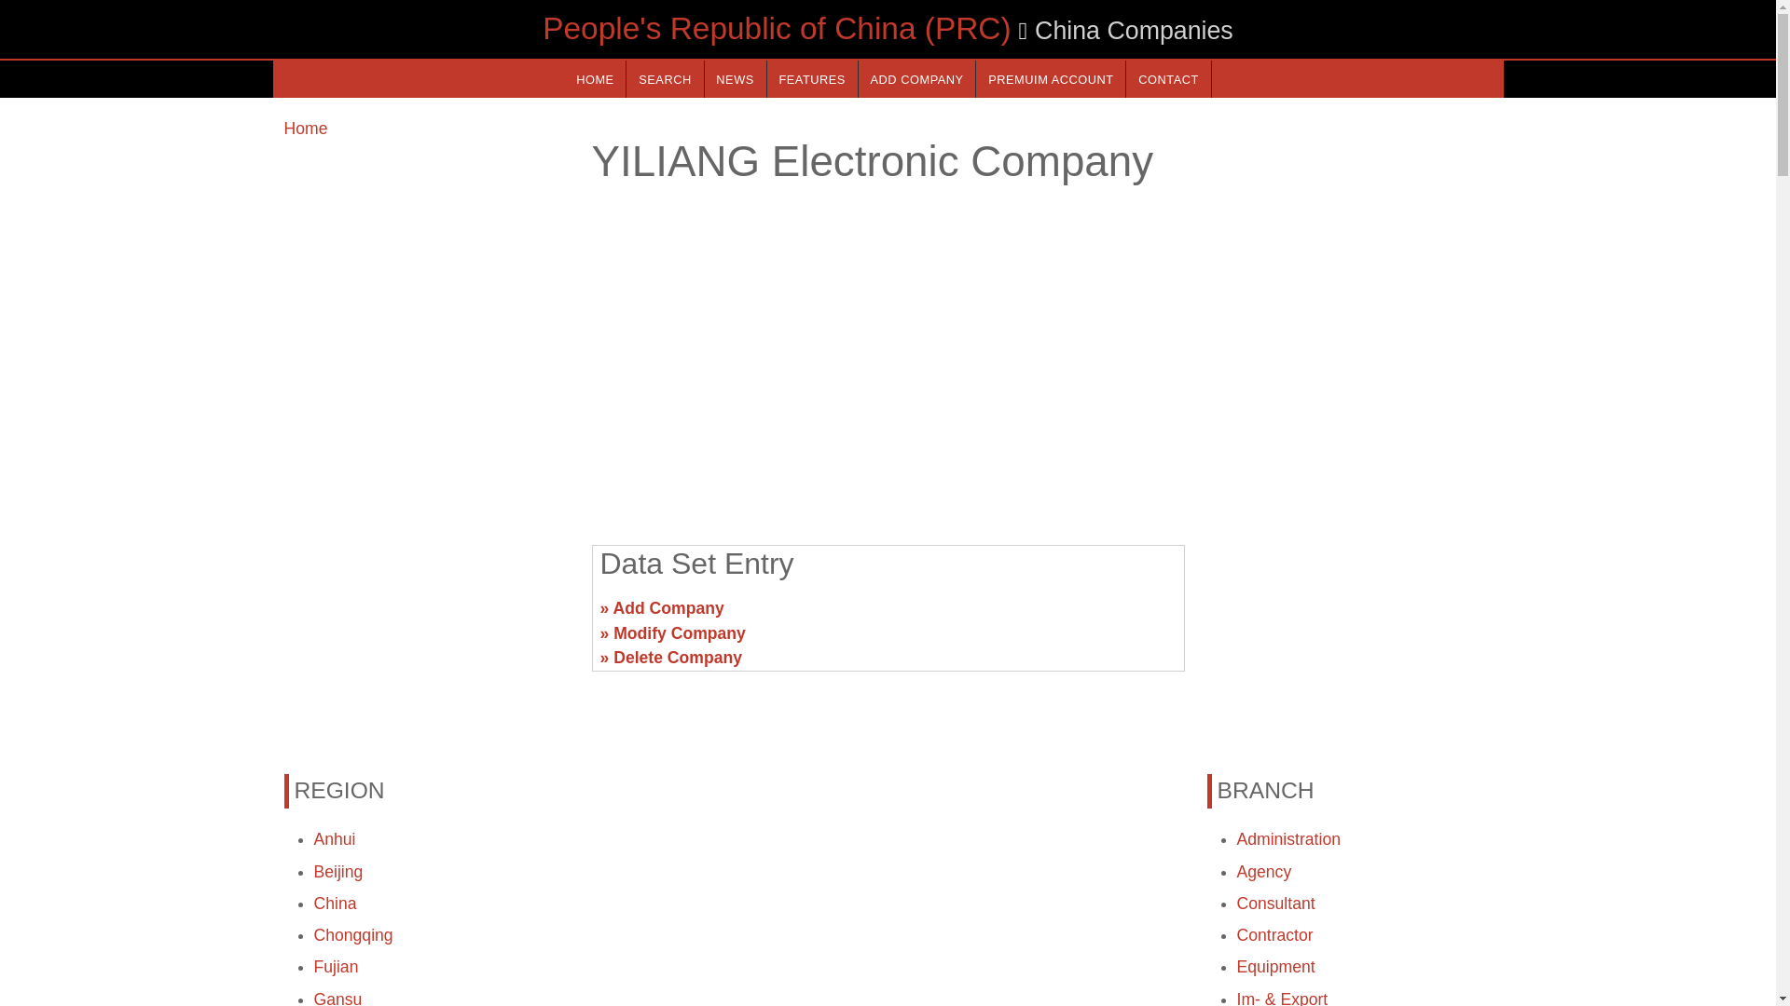 This screenshot has height=1006, width=1790. Describe the element at coordinates (665, 78) in the screenshot. I see `Search in this webseite.` at that location.